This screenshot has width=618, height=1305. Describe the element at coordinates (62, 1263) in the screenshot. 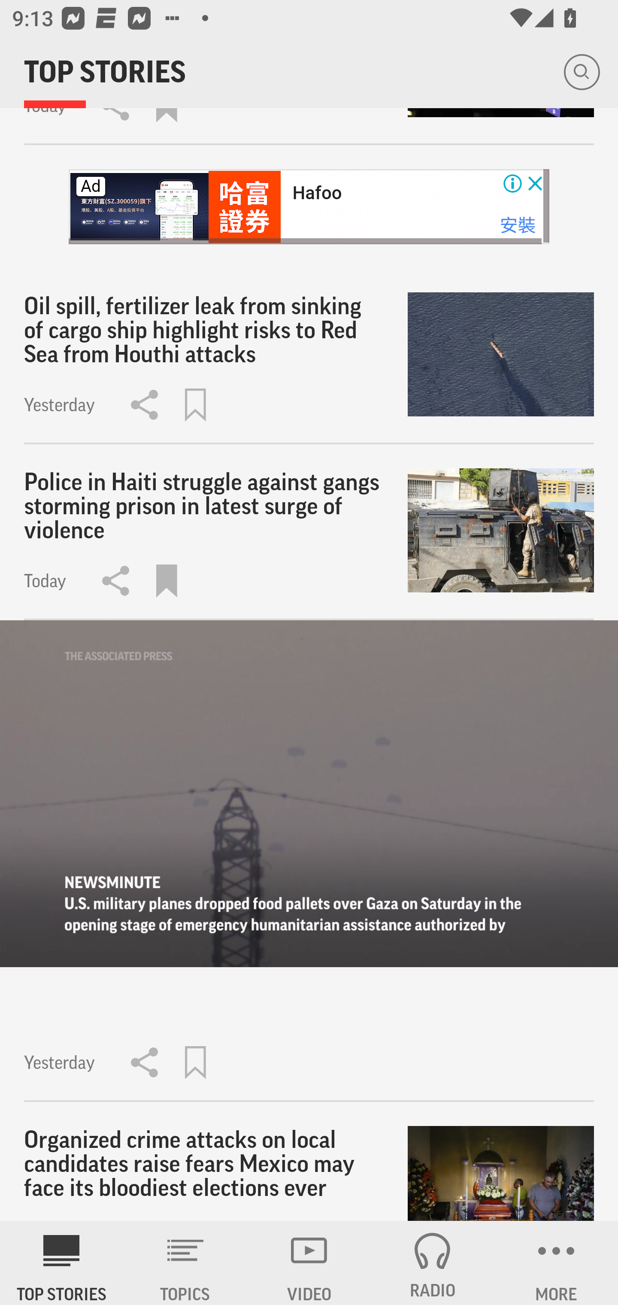

I see `AP News TOP STORIES` at that location.